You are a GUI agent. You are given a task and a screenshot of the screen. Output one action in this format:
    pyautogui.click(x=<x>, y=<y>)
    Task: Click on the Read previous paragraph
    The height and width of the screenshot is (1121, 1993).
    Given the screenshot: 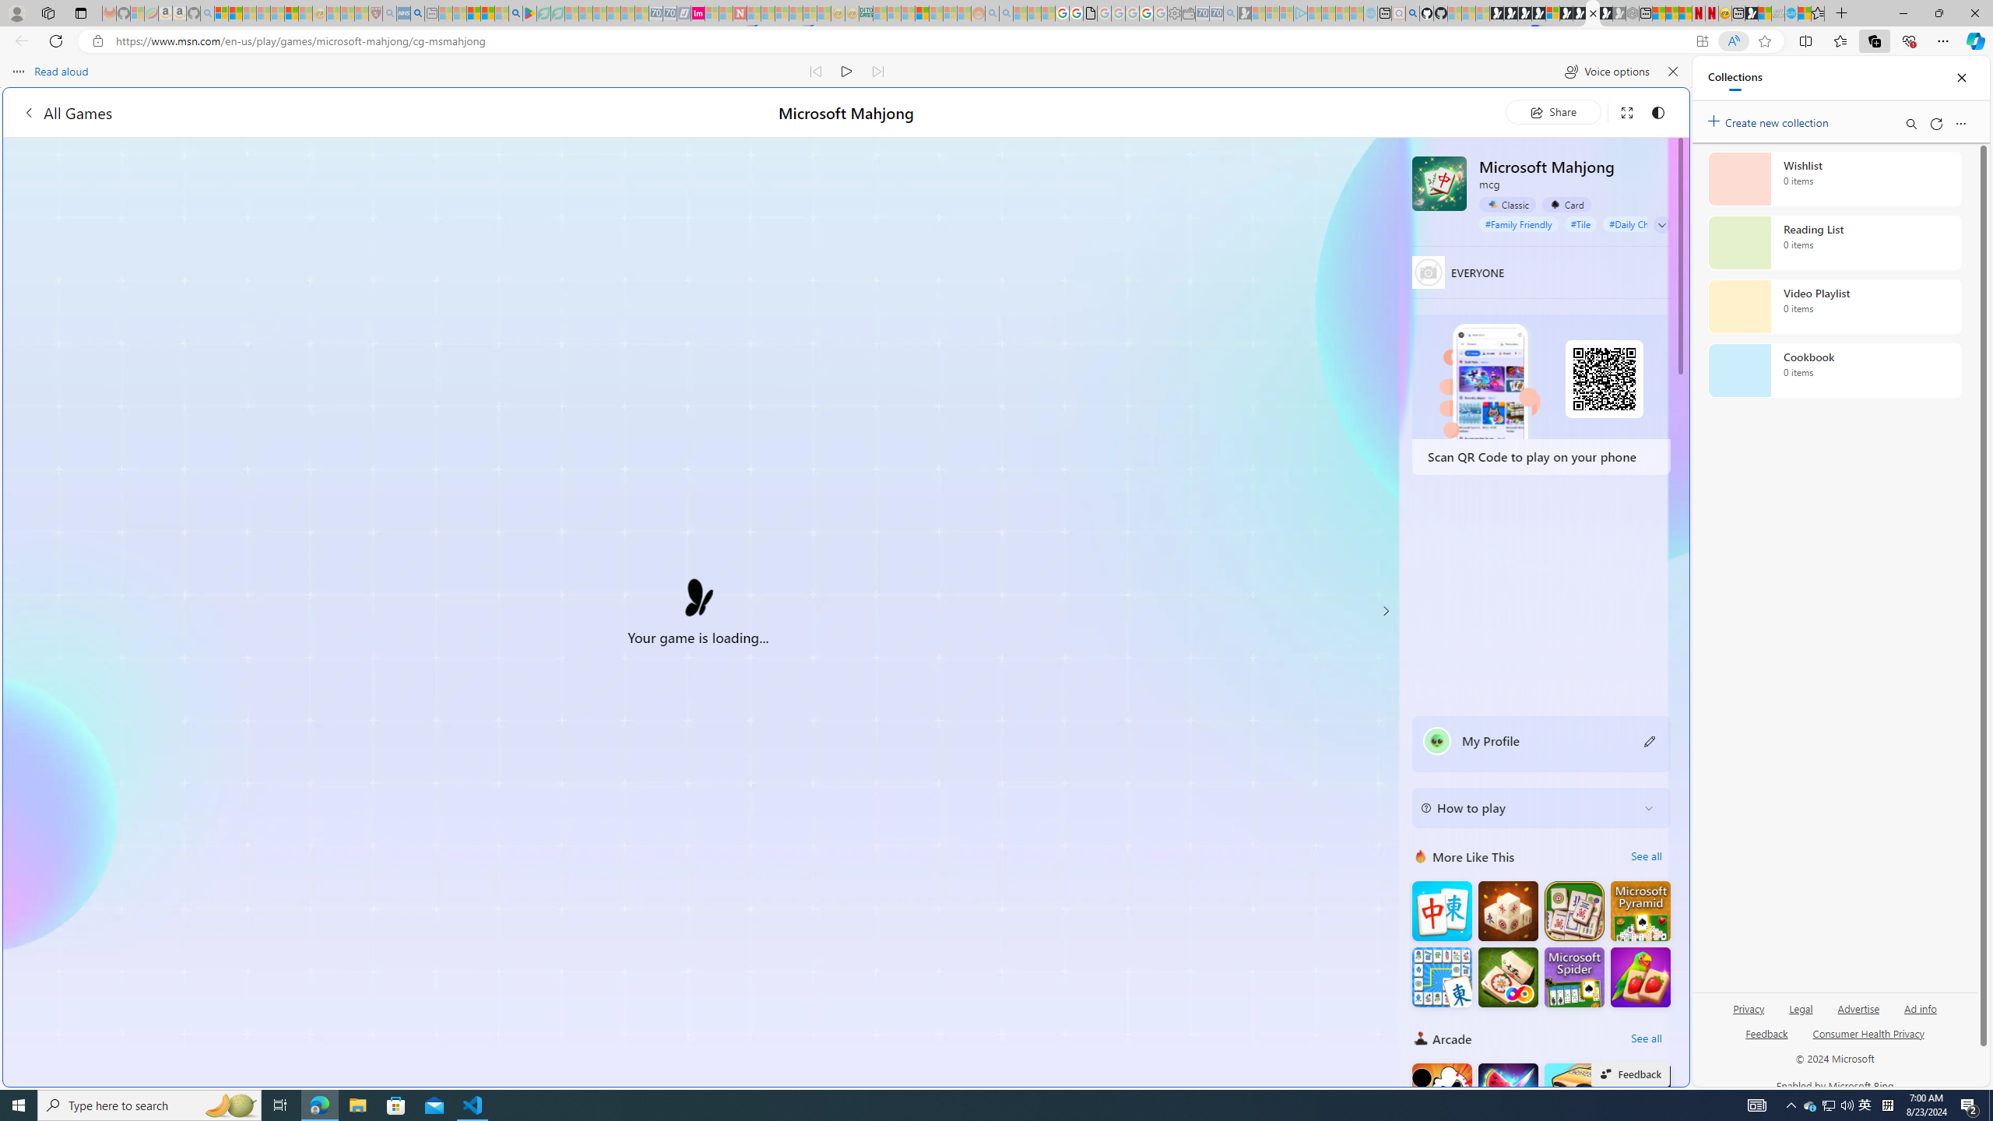 What is the action you would take?
    pyautogui.click(x=817, y=72)
    